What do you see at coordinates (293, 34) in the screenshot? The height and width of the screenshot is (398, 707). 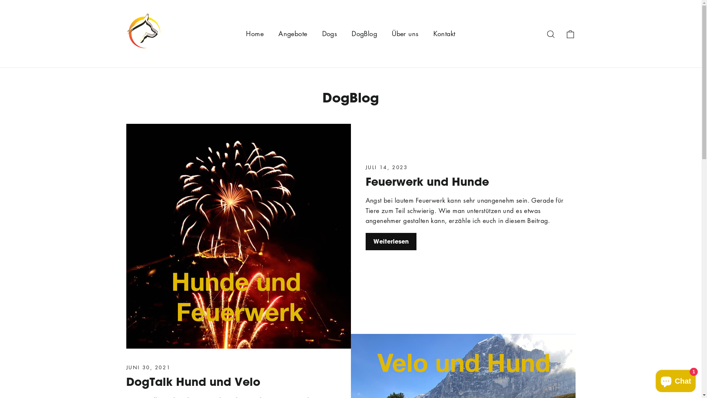 I see `Angebote` at bounding box center [293, 34].